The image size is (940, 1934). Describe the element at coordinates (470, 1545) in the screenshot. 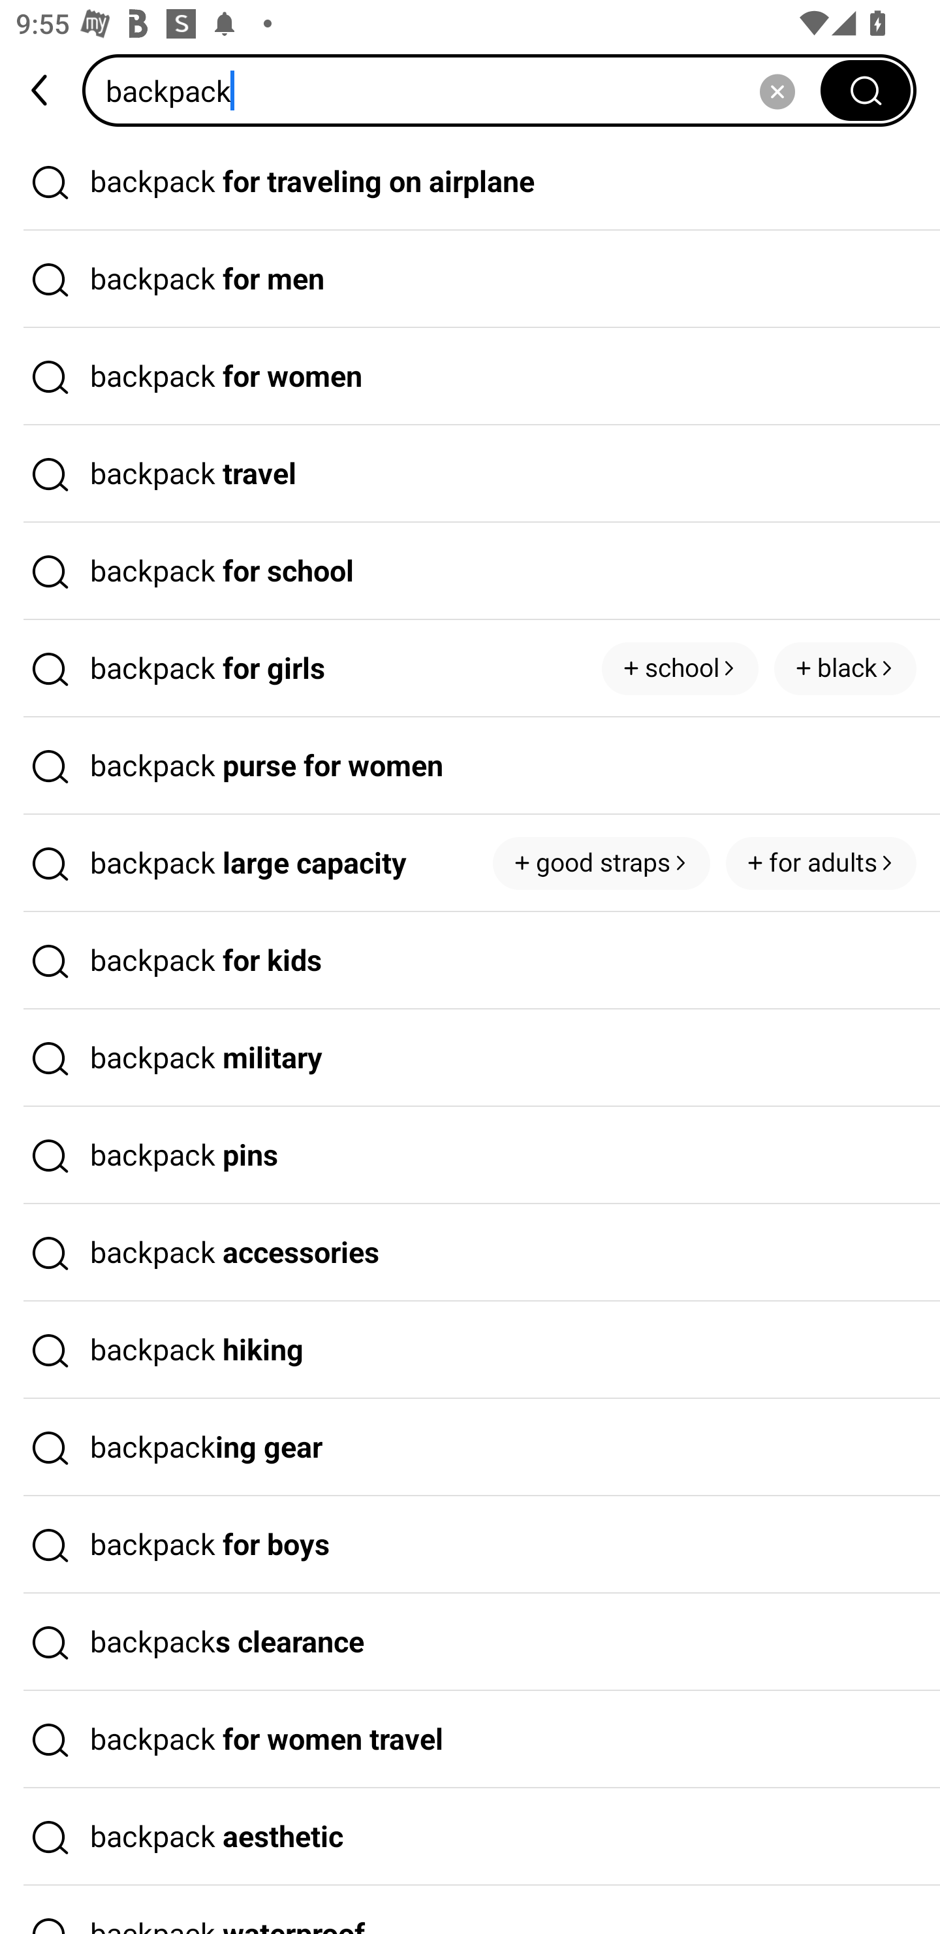

I see `backpack for boys` at that location.